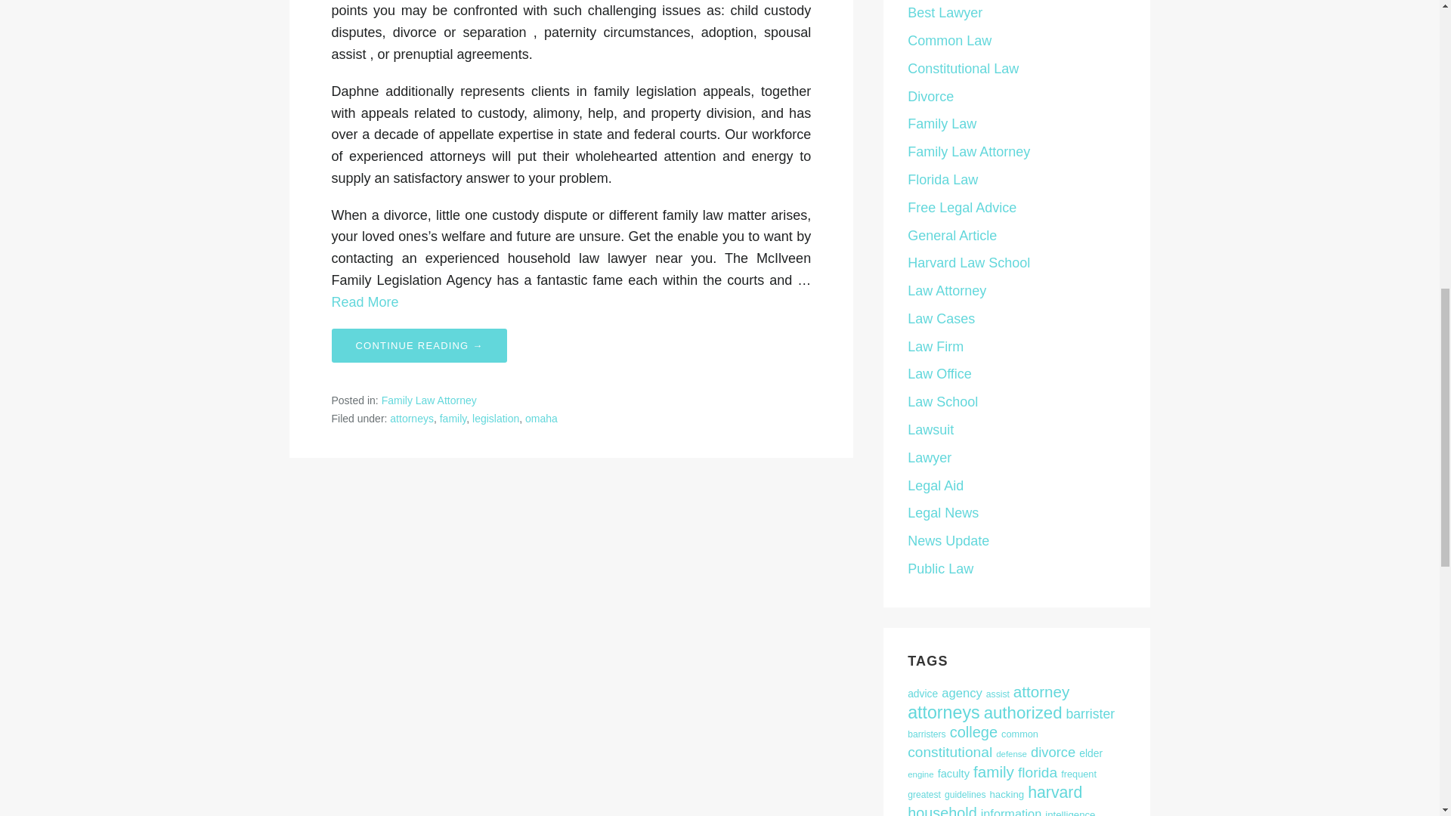 The height and width of the screenshot is (816, 1451). Describe the element at coordinates (412, 419) in the screenshot. I see `attorneys` at that location.